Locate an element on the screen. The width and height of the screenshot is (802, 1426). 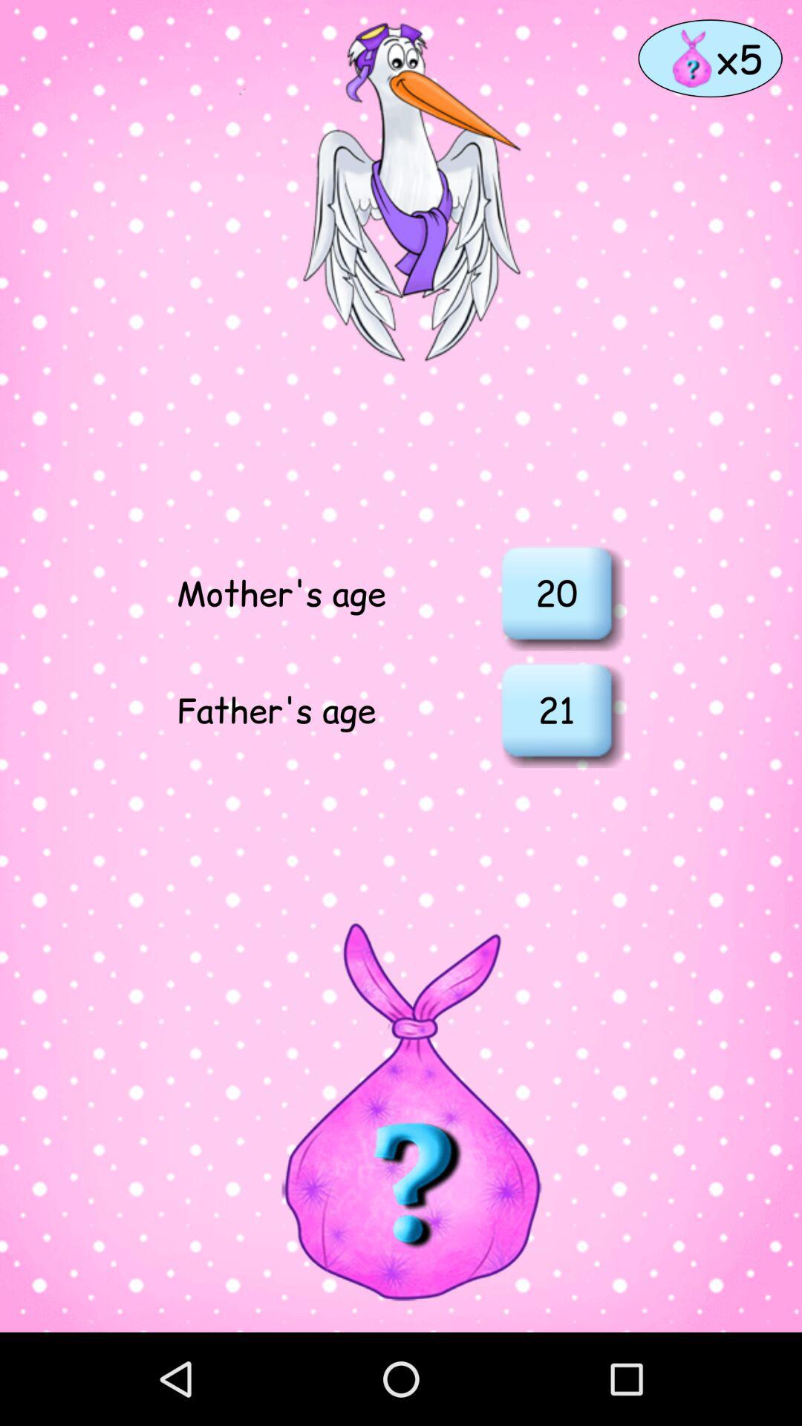
turn on item above the 21 icon is located at coordinates (556, 593).